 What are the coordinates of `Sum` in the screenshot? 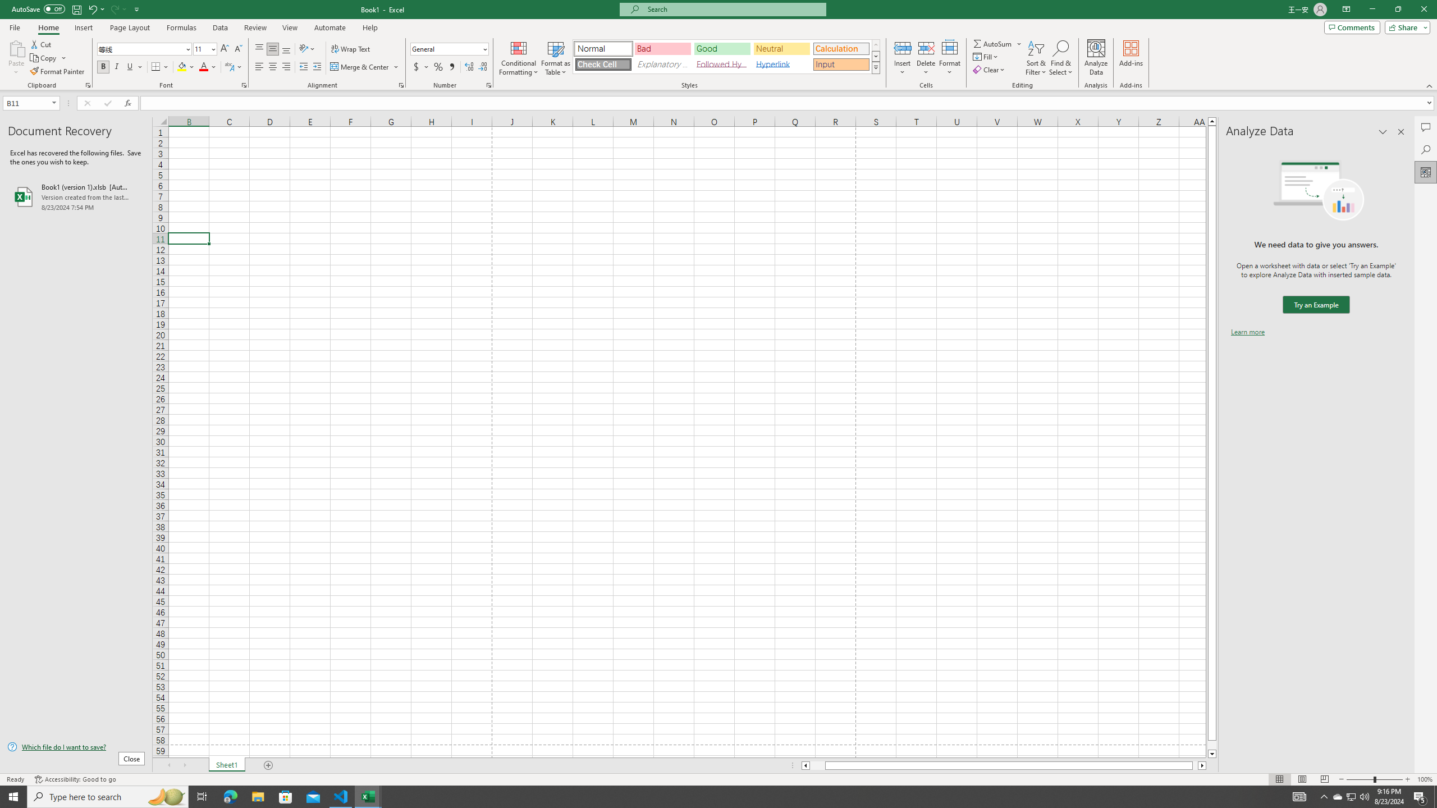 It's located at (994, 44).